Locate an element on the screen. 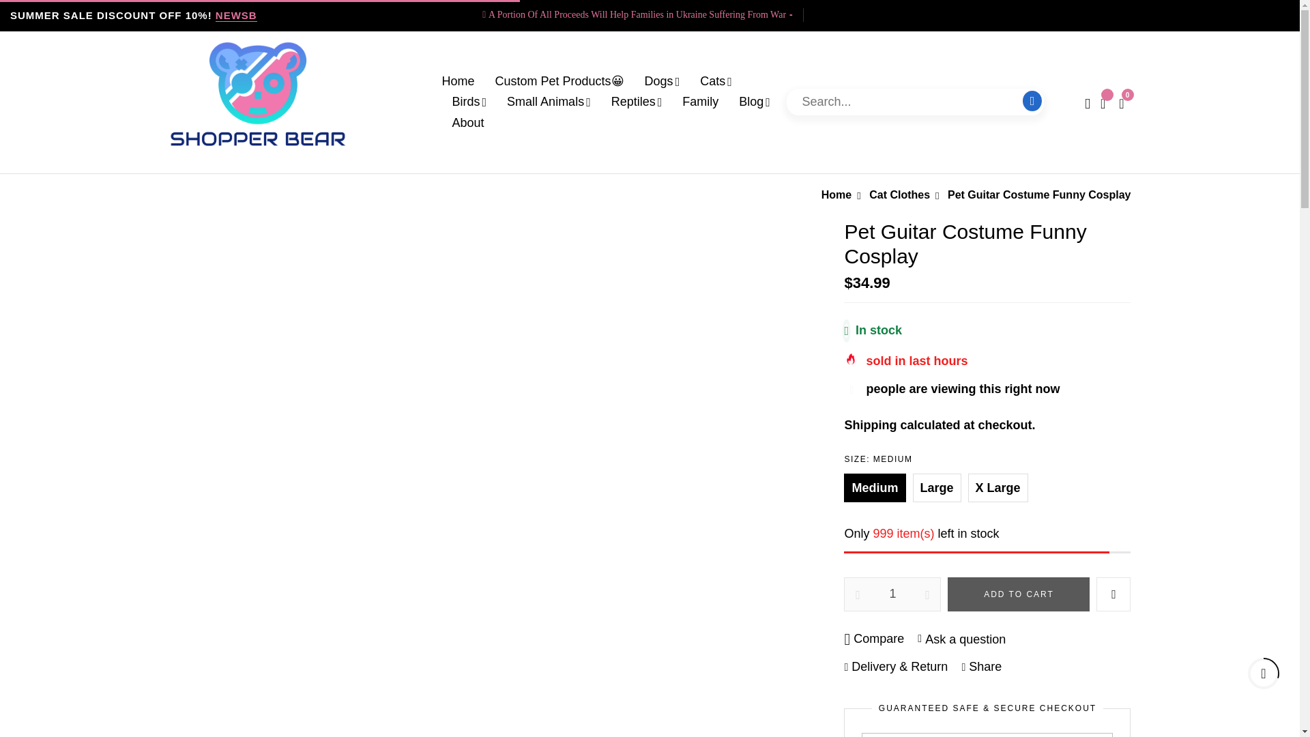  NEWSB is located at coordinates (236, 16).